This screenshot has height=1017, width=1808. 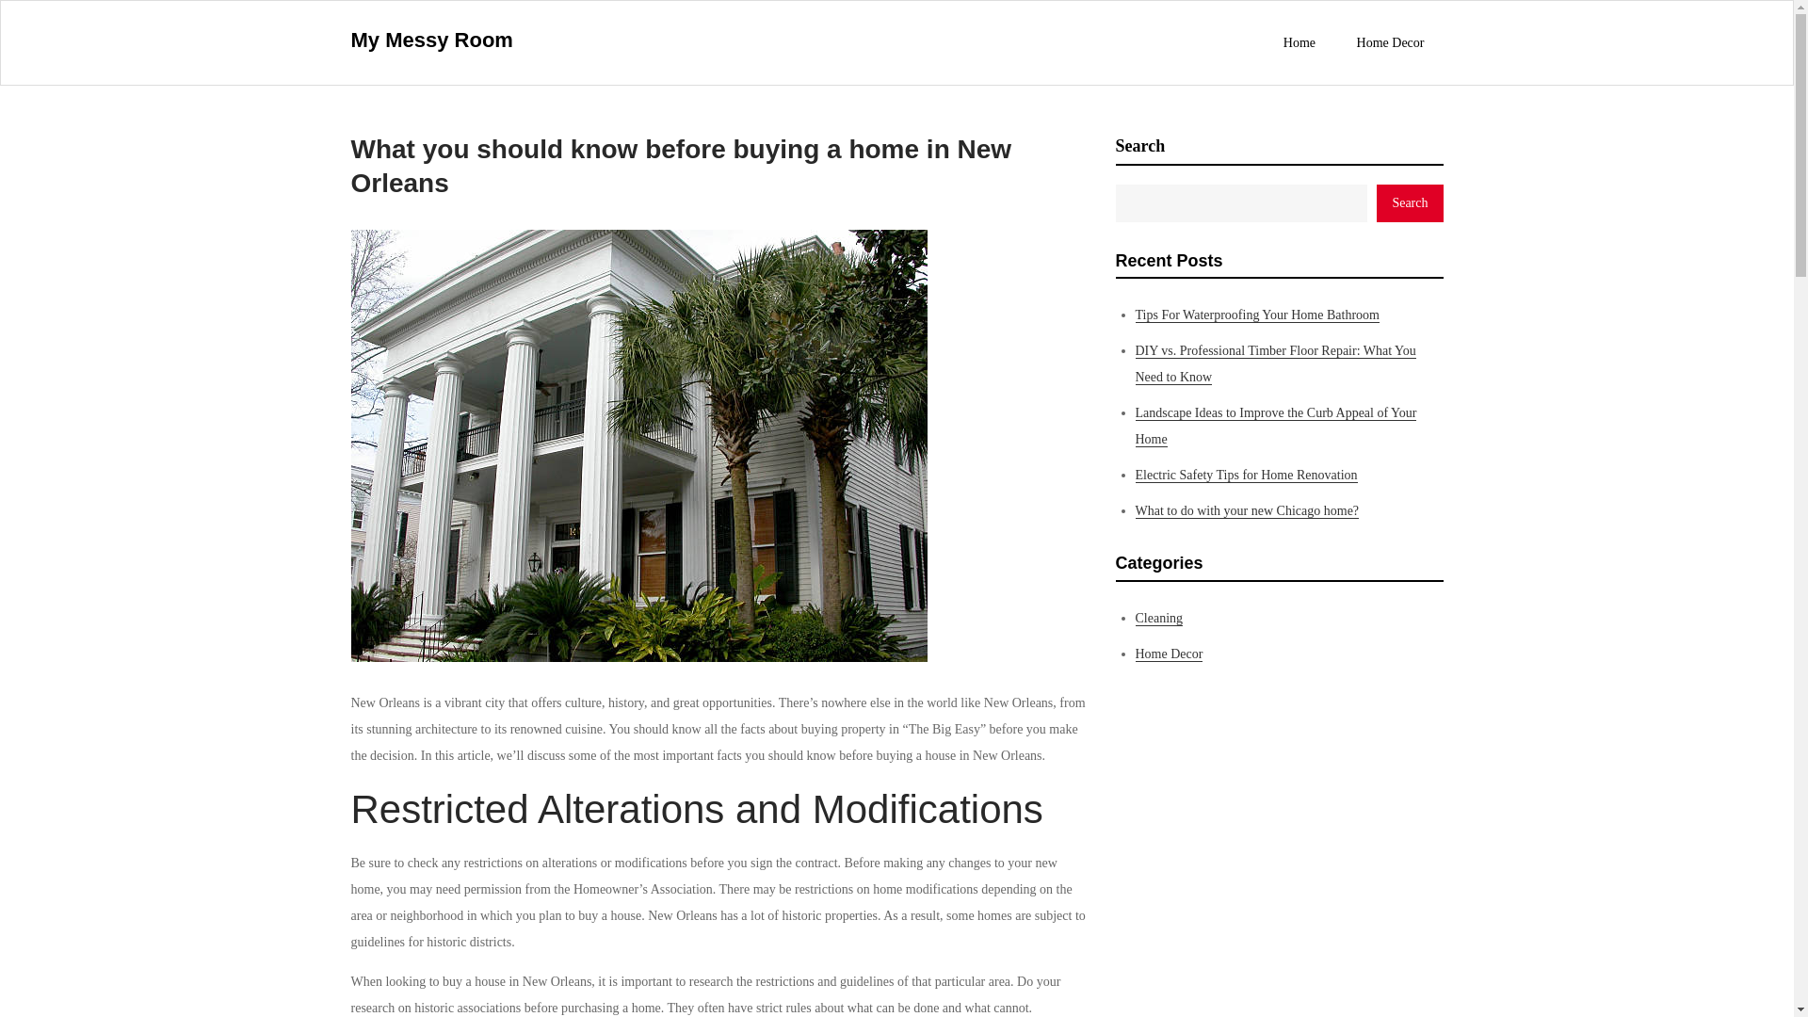 What do you see at coordinates (1276, 426) in the screenshot?
I see `Landscape Ideas to Improve the Curb Appeal of Your Home` at bounding box center [1276, 426].